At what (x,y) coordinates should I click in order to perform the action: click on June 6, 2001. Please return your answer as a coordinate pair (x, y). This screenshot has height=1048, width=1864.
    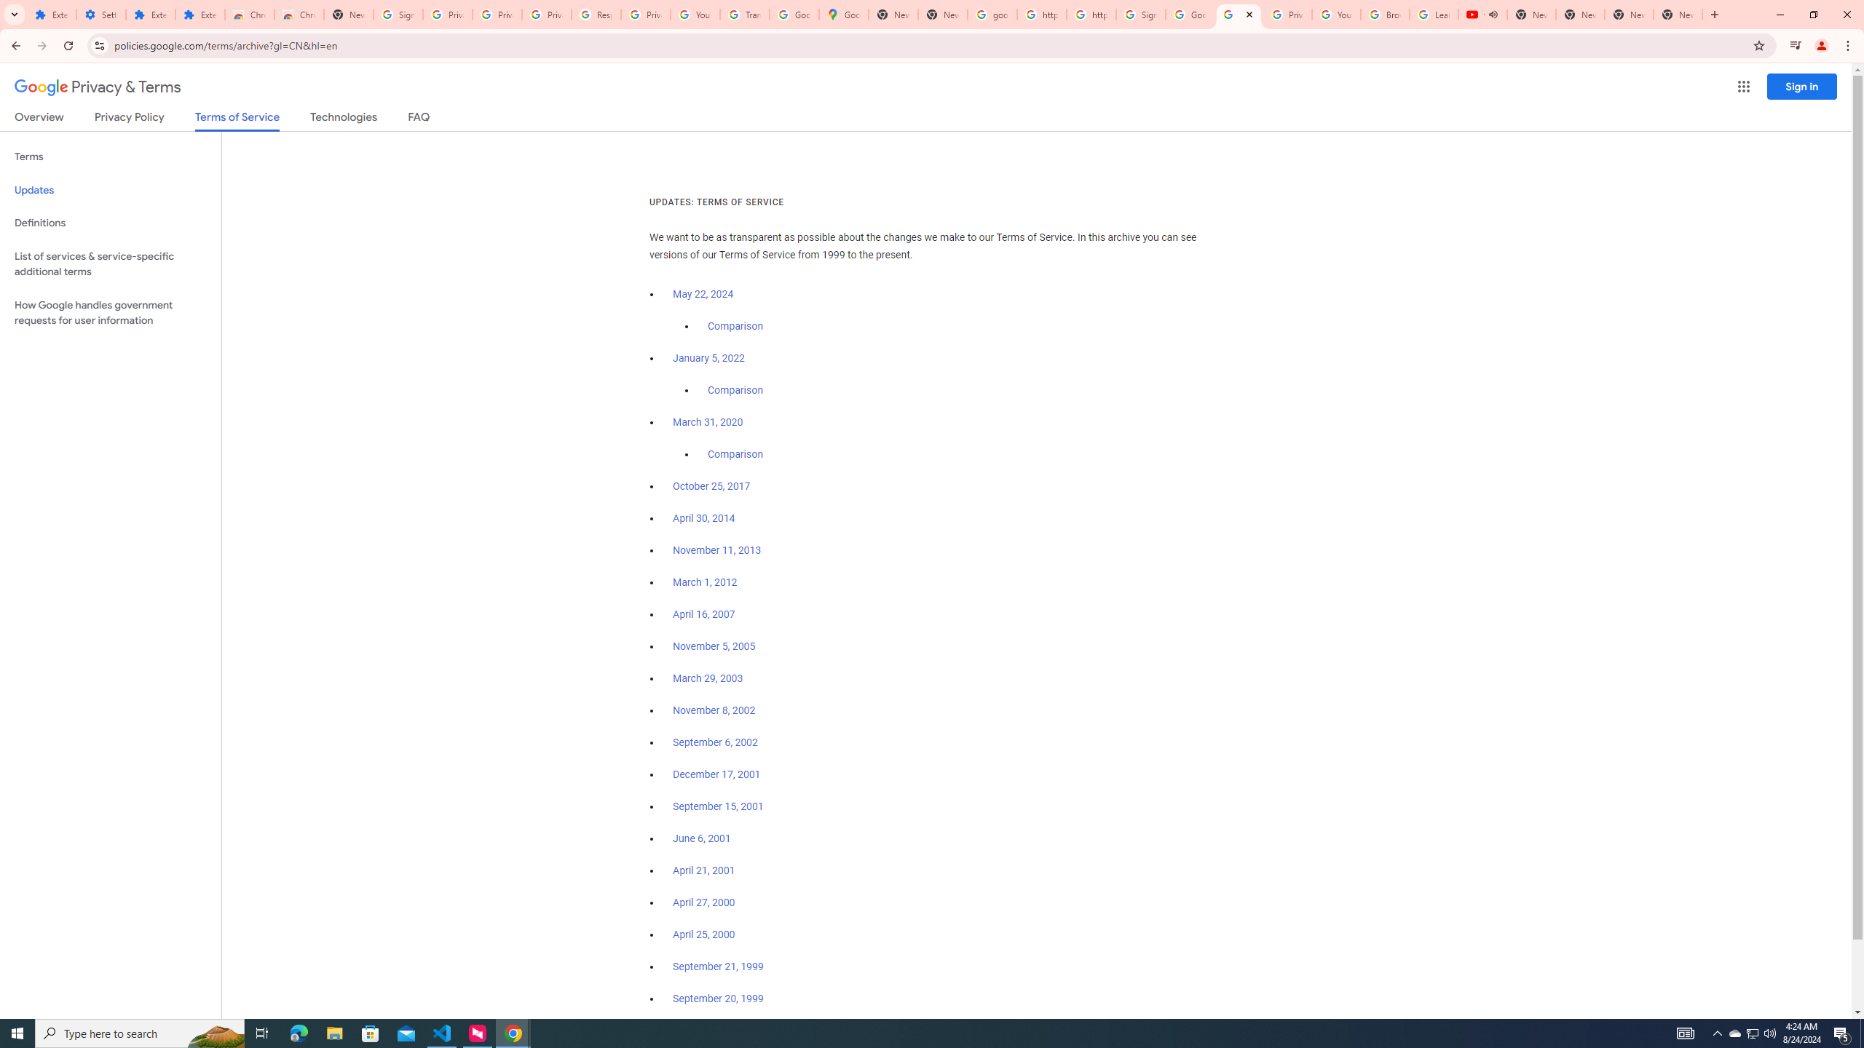
    Looking at the image, I should click on (702, 838).